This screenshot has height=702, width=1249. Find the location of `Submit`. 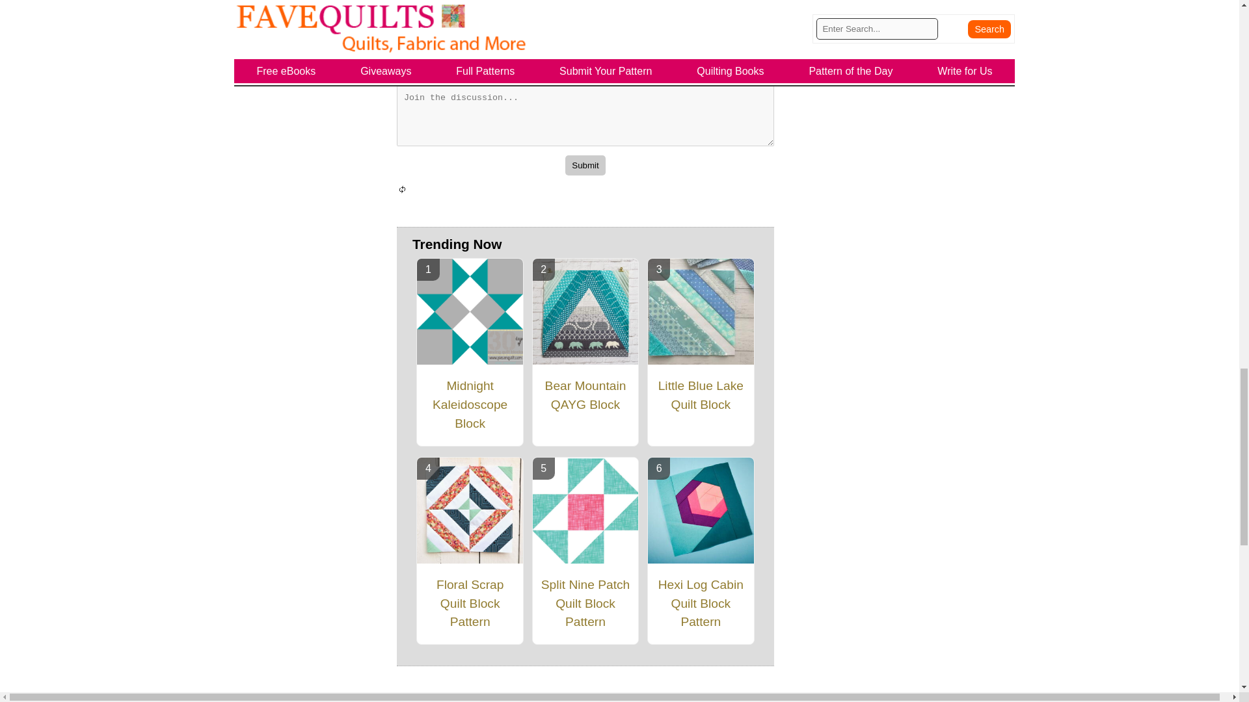

Submit is located at coordinates (585, 165).